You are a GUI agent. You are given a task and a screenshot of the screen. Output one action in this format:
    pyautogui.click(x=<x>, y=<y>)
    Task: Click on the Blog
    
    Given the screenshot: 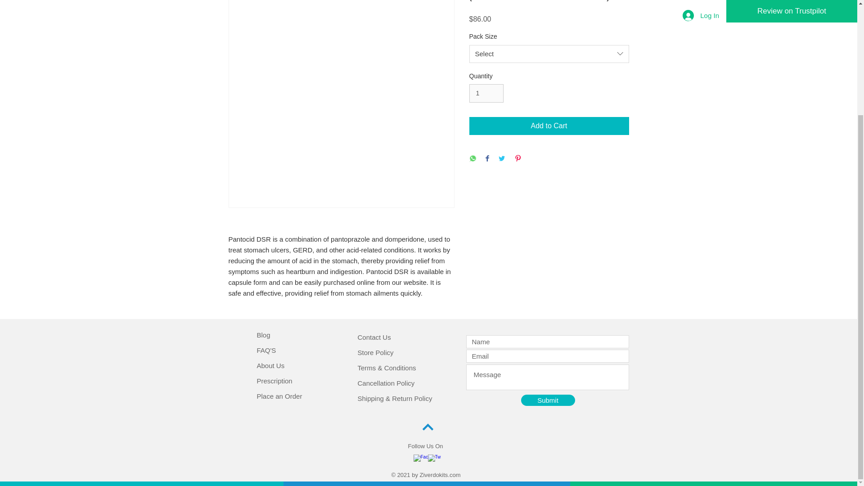 What is the action you would take?
    pyautogui.click(x=263, y=335)
    